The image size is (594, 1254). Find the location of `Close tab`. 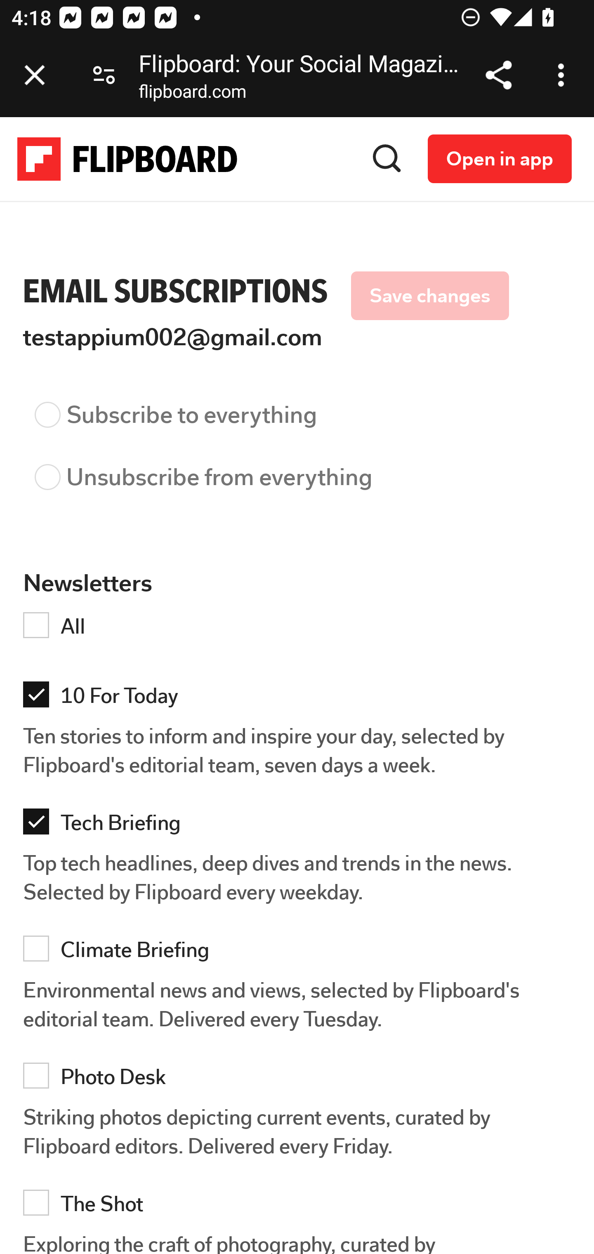

Close tab is located at coordinates (35, 75).